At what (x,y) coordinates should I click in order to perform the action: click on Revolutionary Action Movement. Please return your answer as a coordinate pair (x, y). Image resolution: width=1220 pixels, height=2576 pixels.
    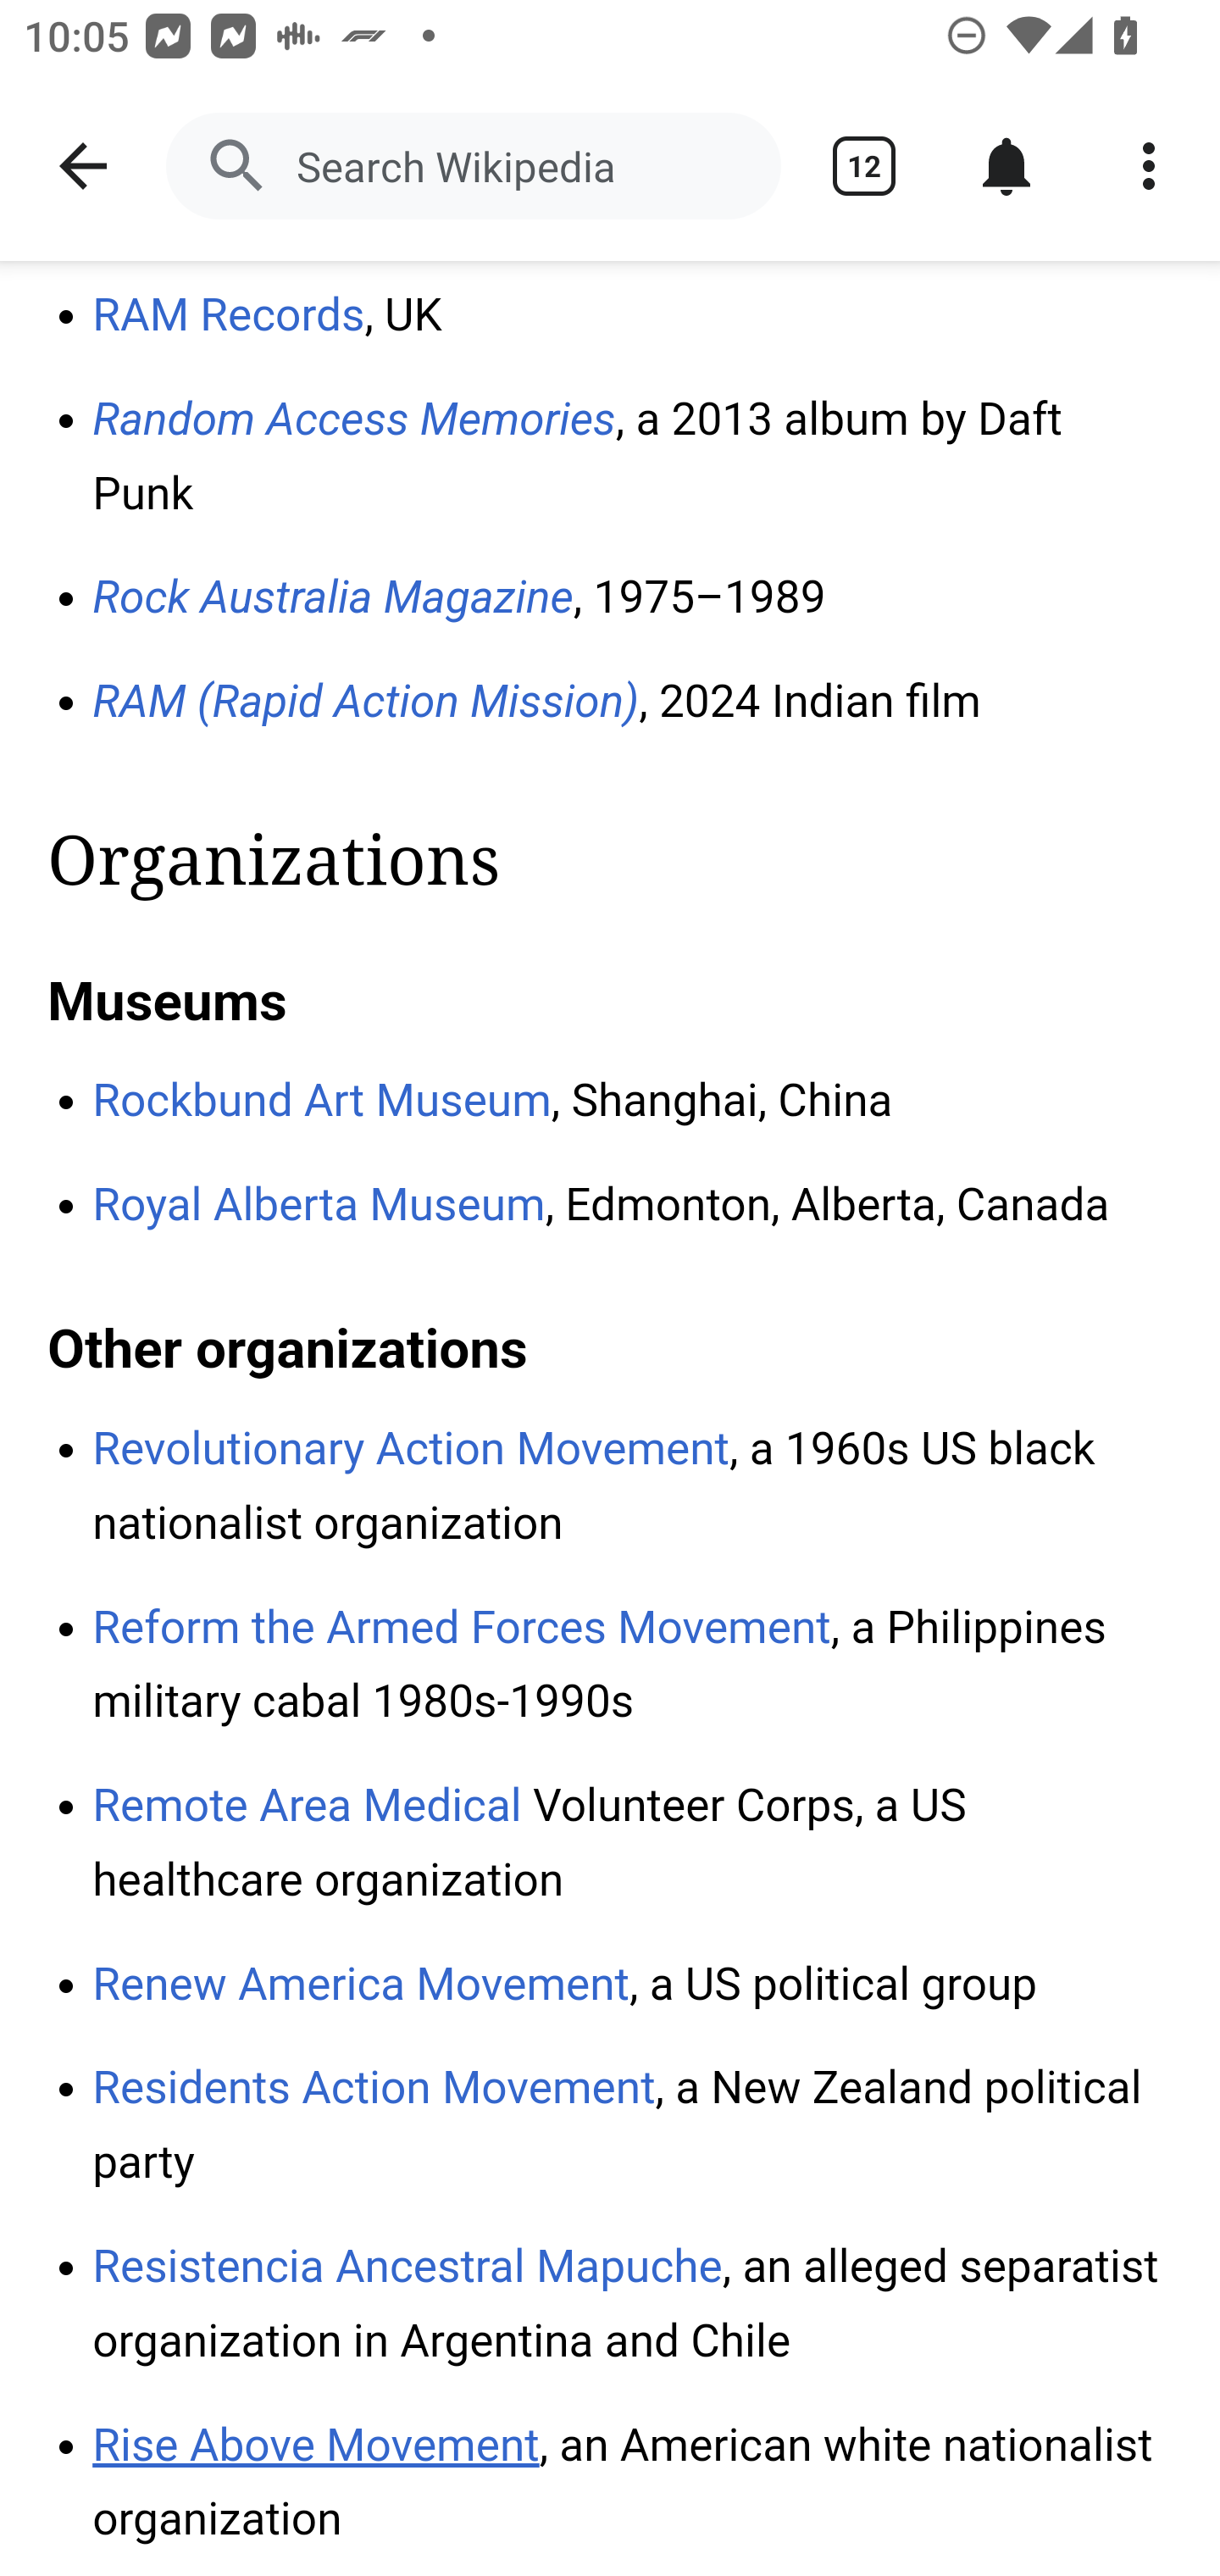
    Looking at the image, I should click on (412, 1450).